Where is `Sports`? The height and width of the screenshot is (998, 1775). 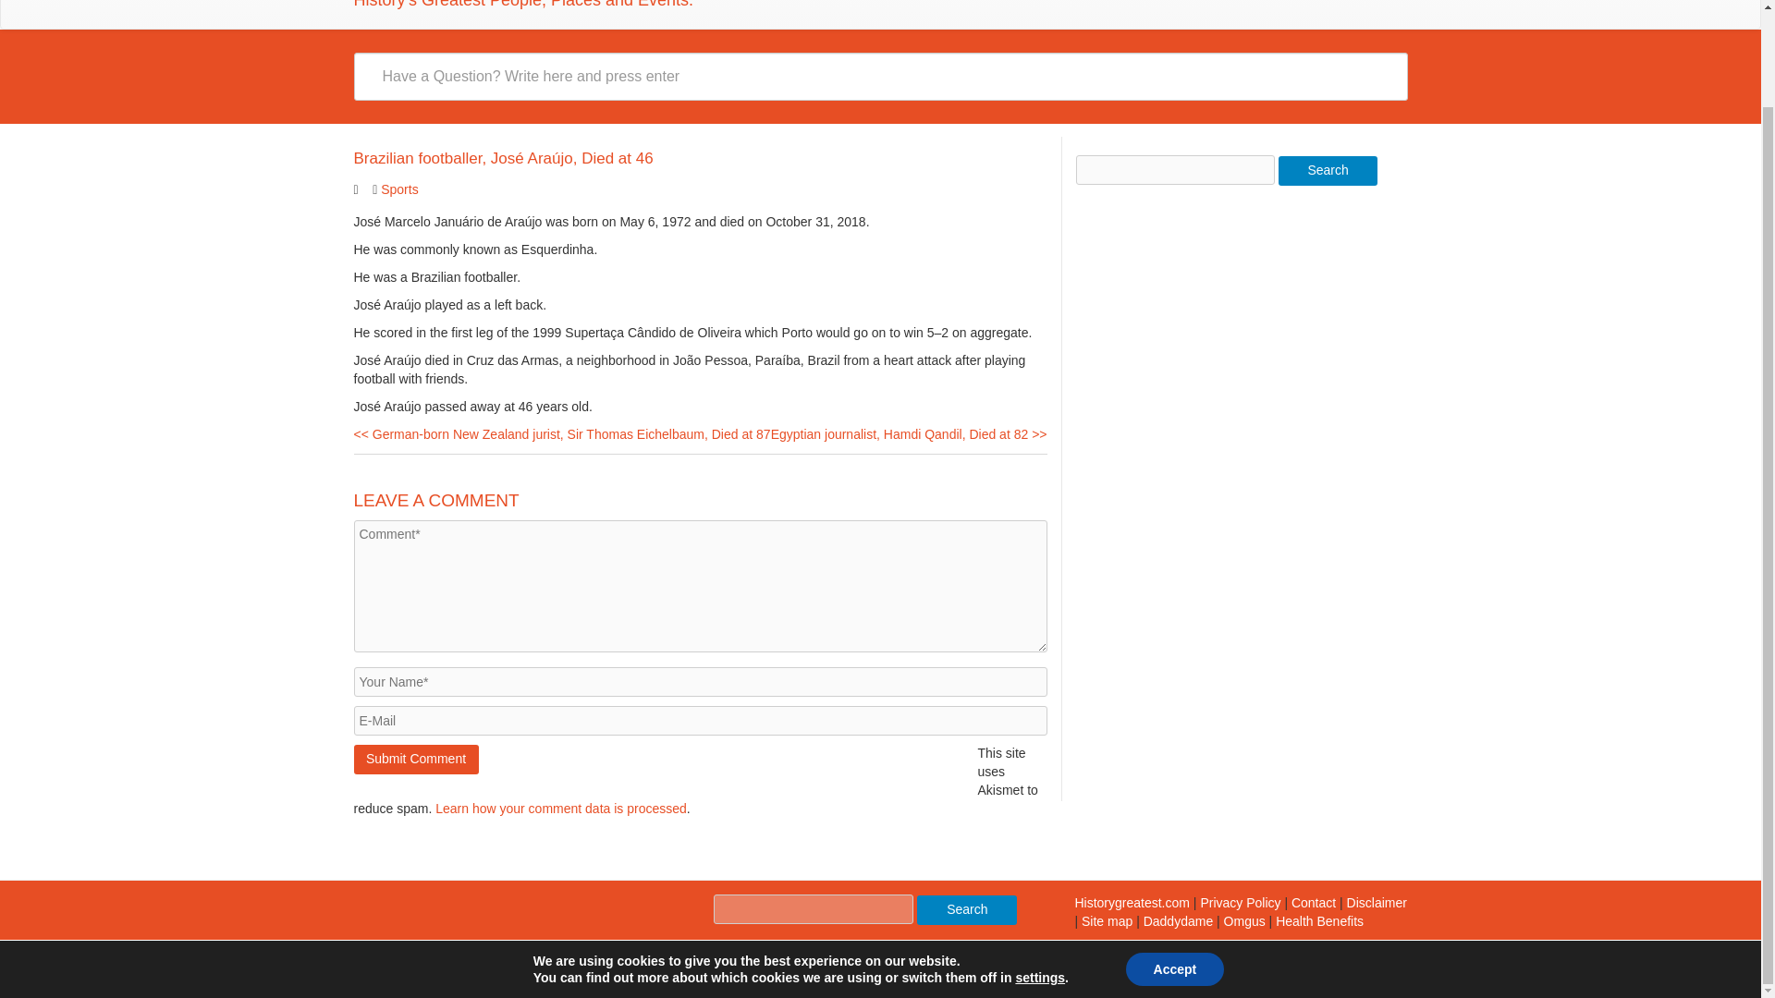 Sports is located at coordinates (399, 189).